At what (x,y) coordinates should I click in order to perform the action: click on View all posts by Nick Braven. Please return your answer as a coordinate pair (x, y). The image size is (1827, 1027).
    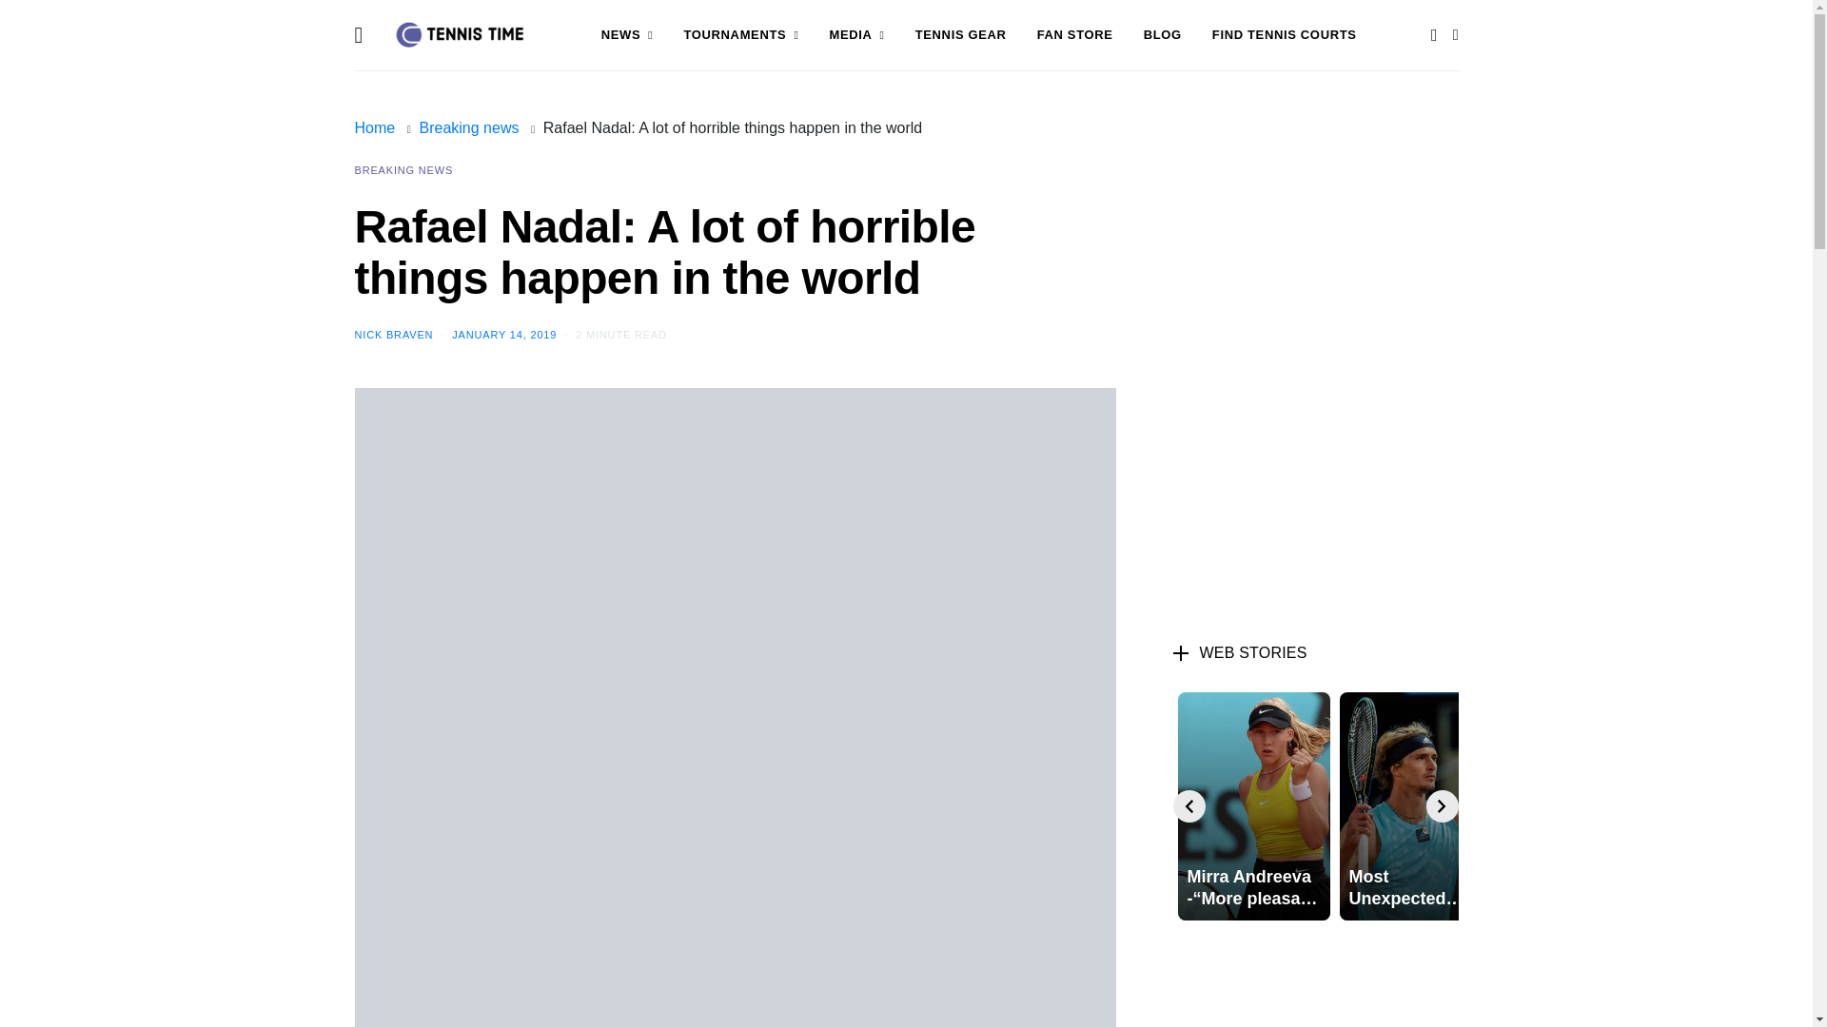
    Looking at the image, I should click on (394, 334).